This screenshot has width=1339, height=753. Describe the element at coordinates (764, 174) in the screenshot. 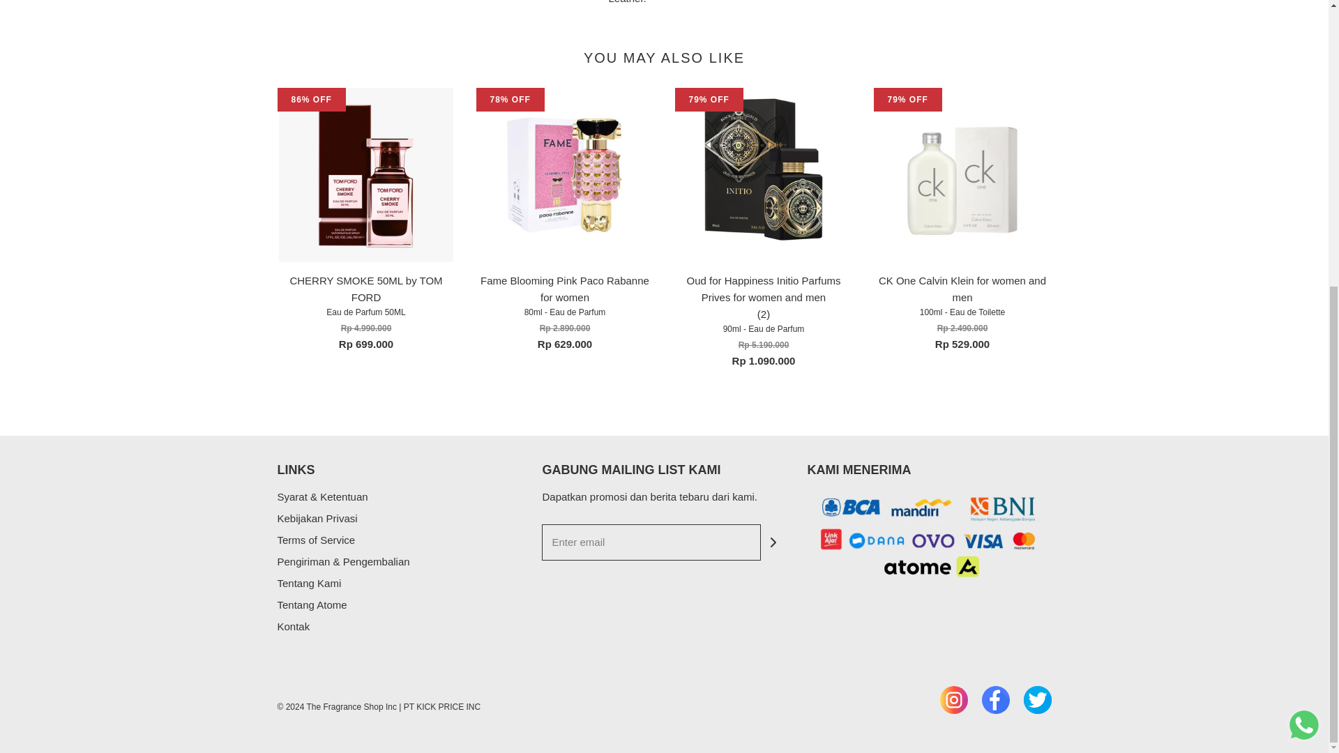

I see `Oud for Happiness Initio Parfums Prives for women and men` at that location.